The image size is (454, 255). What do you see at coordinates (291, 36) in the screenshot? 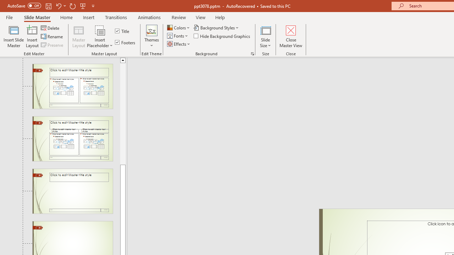
I see `Close Master View` at bounding box center [291, 36].